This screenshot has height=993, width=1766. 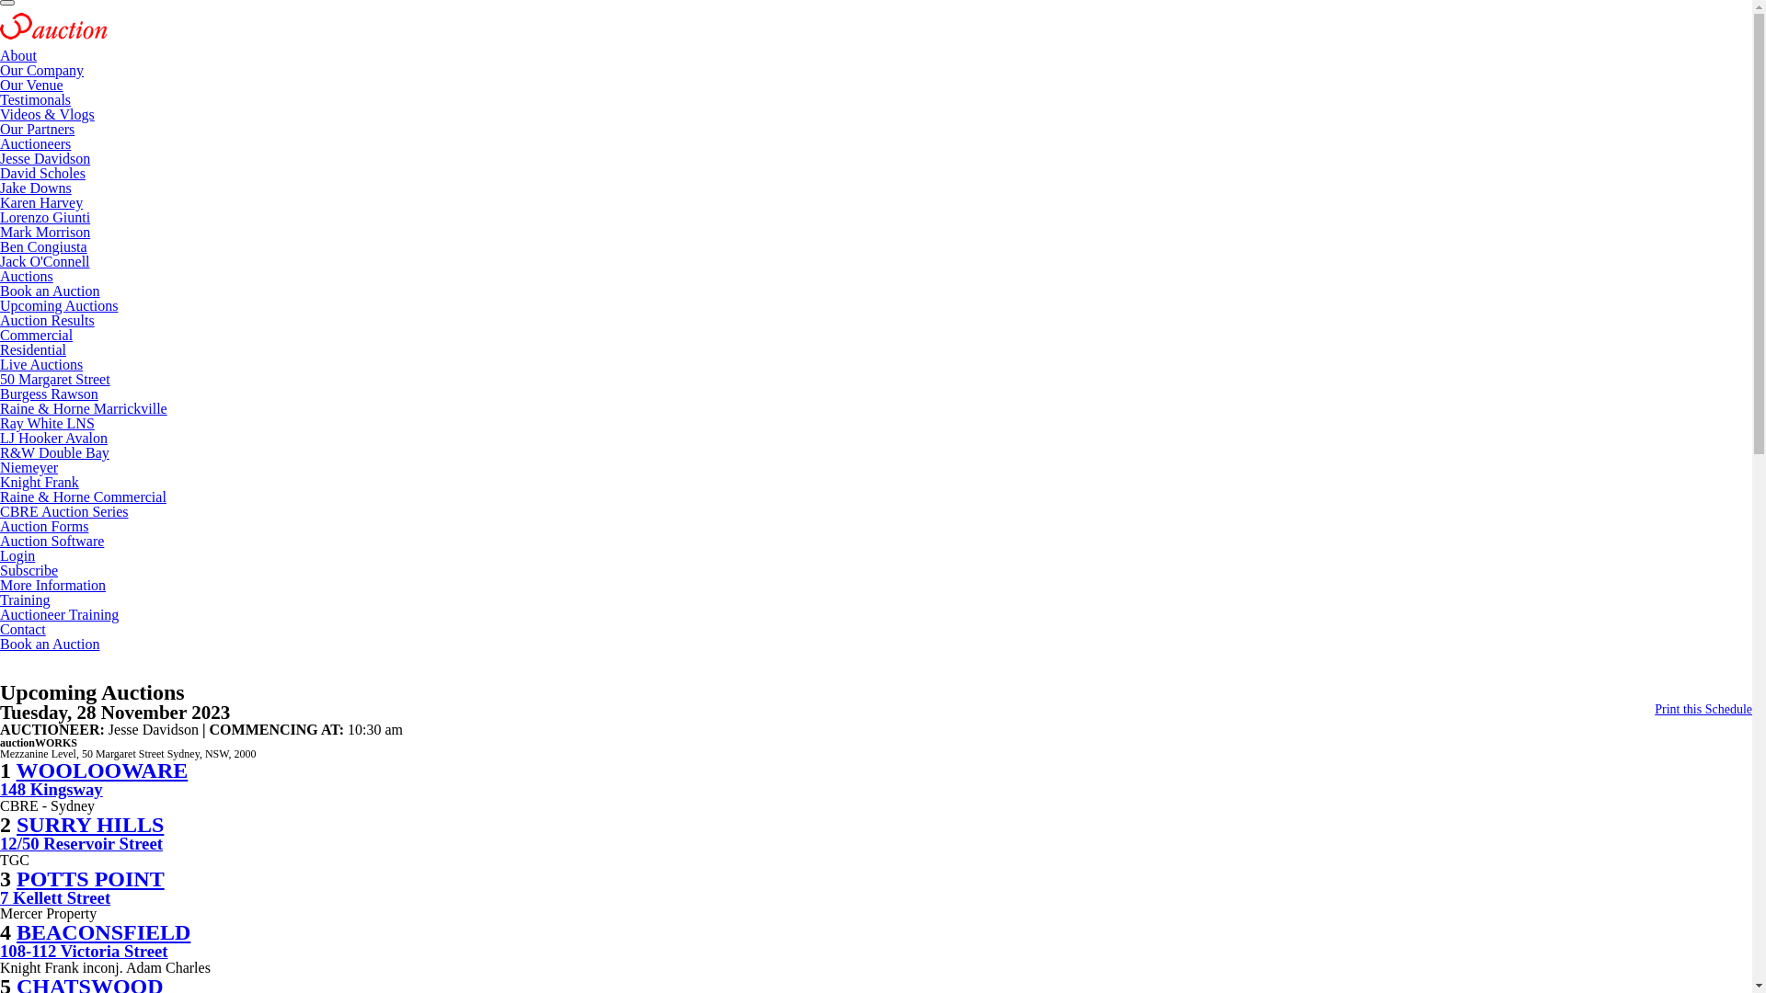 I want to click on SURRY HILLS, so click(x=90, y=825).